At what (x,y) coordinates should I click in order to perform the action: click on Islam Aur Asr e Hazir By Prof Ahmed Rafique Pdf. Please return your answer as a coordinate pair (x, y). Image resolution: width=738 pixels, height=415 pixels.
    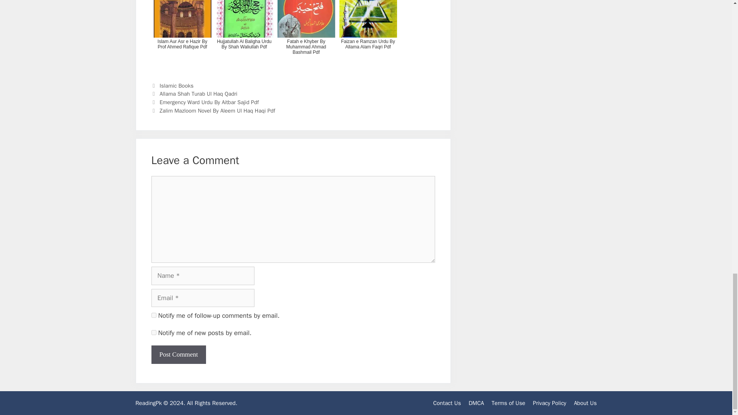
    Looking at the image, I should click on (182, 35).